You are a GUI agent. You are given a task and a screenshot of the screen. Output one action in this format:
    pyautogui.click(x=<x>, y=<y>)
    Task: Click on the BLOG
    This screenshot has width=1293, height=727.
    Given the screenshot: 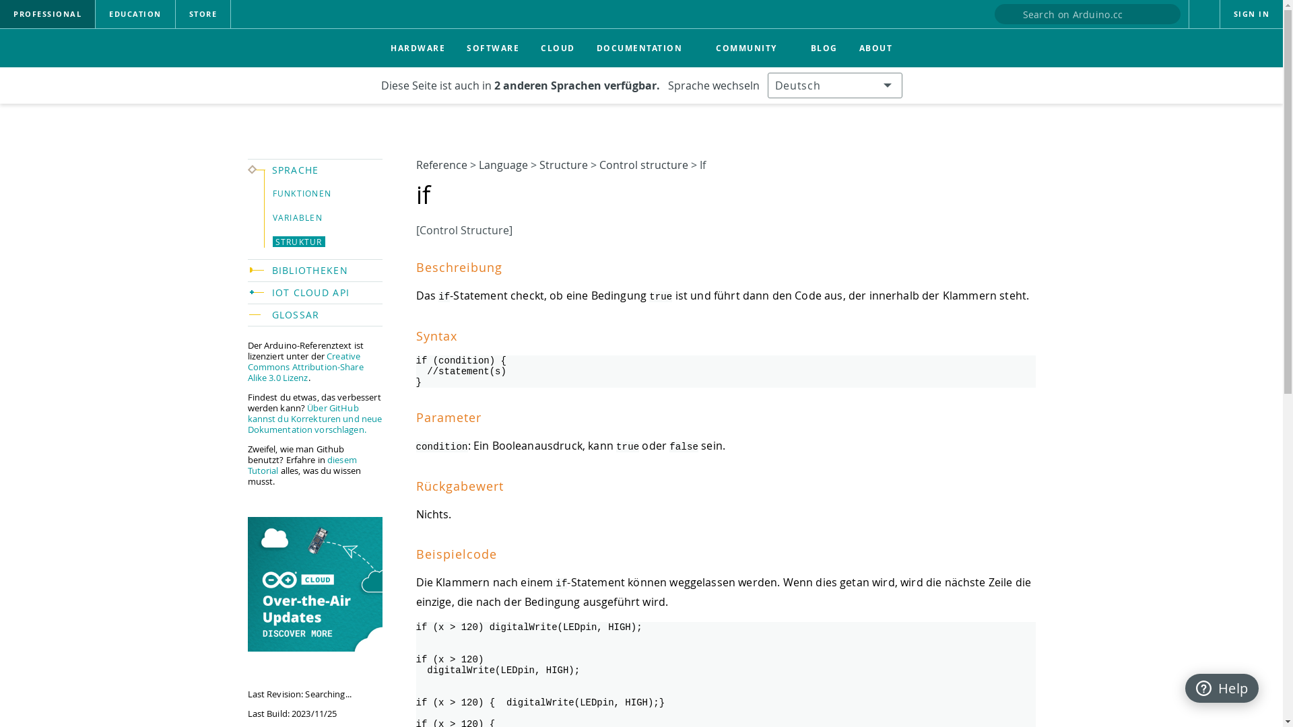 What is the action you would take?
    pyautogui.click(x=824, y=48)
    